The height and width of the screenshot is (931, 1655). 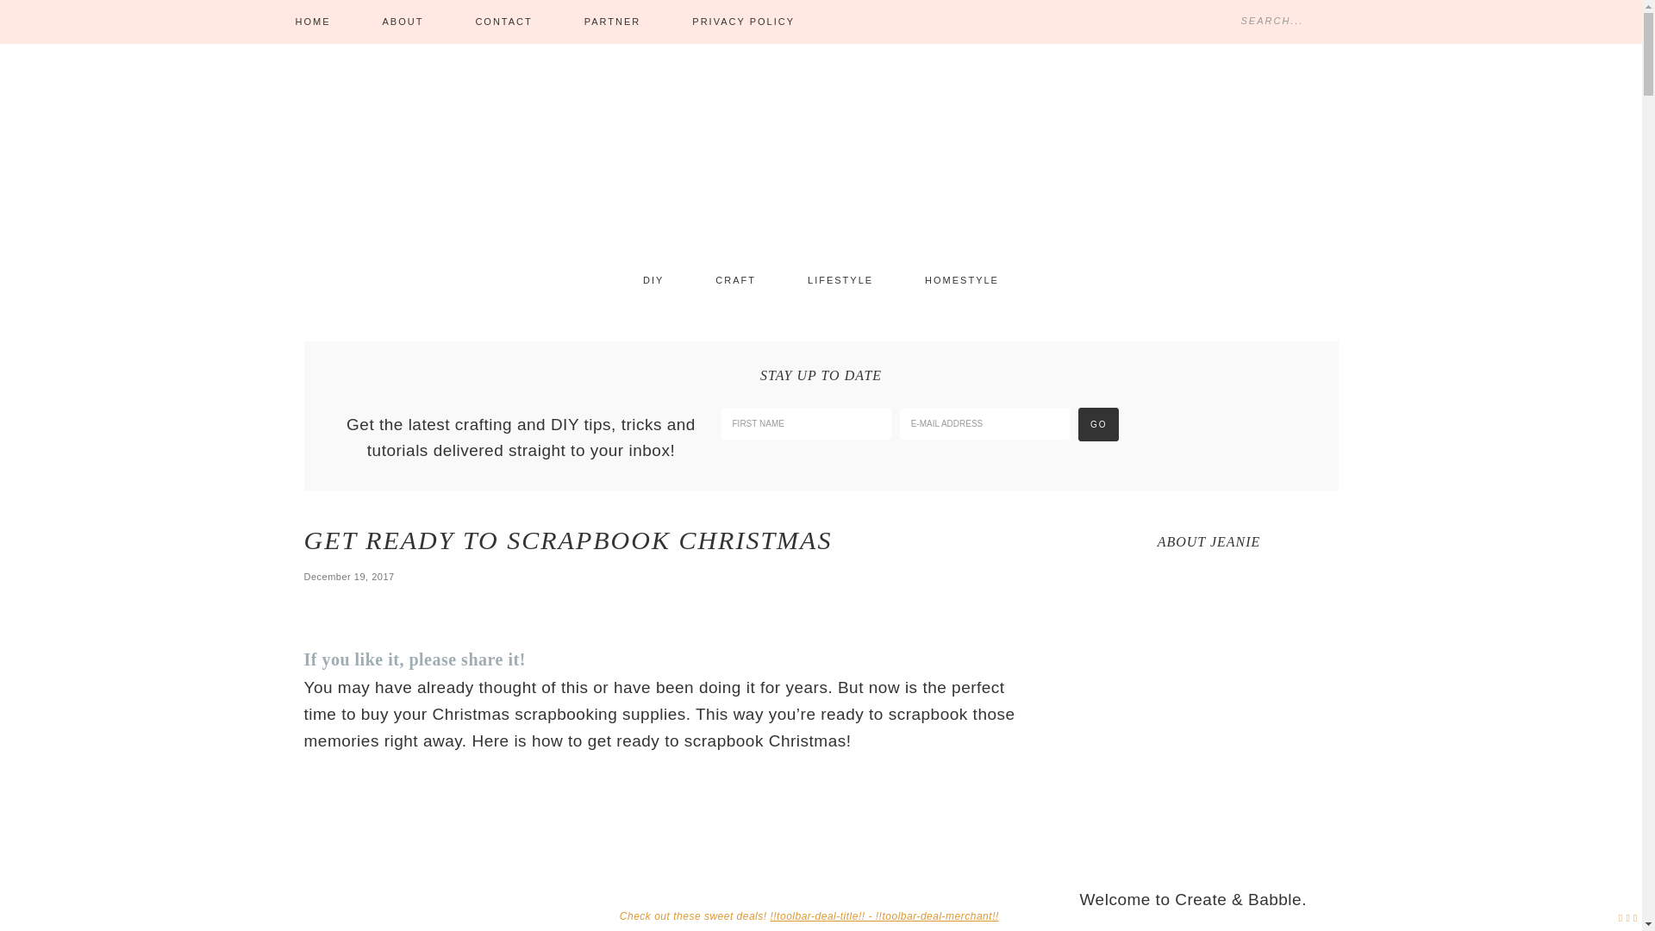 What do you see at coordinates (821, 155) in the screenshot?
I see `CREATE AND BABBLE` at bounding box center [821, 155].